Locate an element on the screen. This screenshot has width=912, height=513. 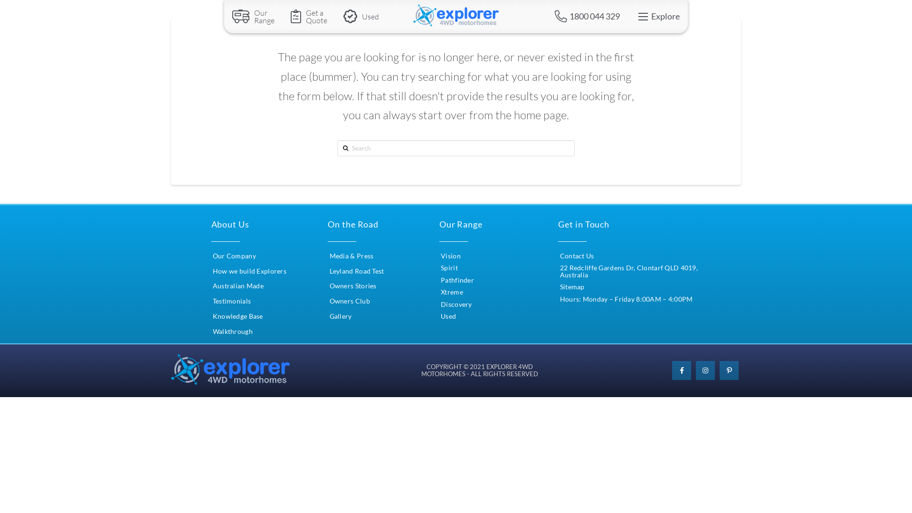
Our Company is located at coordinates (234, 256).